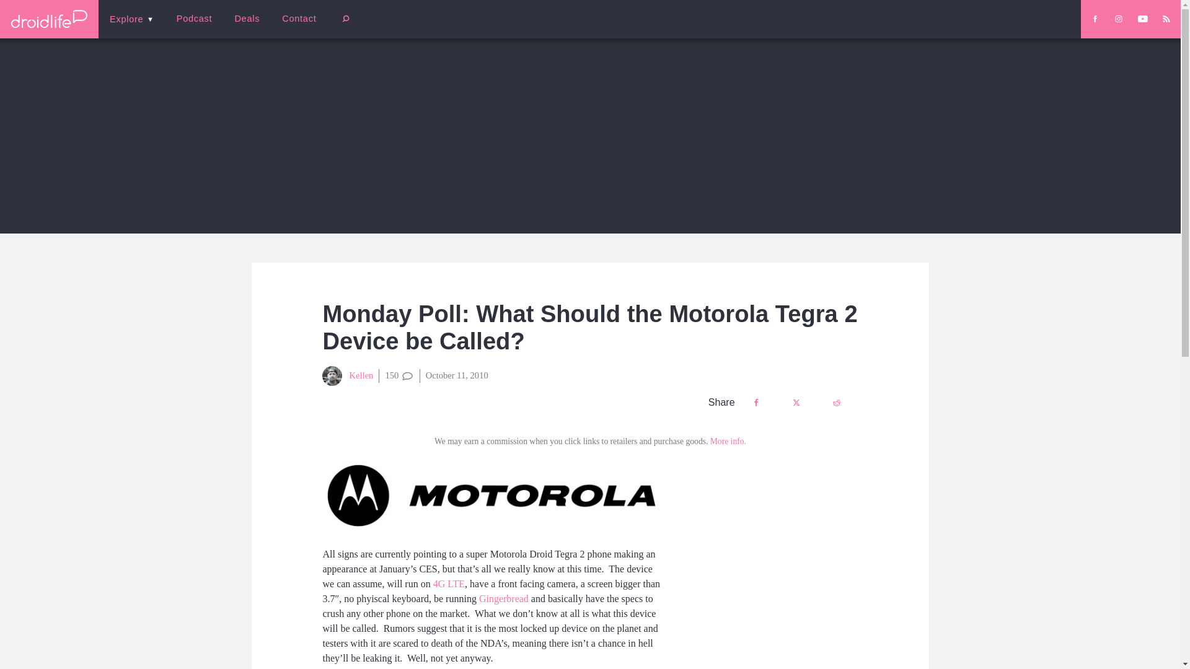 The image size is (1190, 669). I want to click on Explore, so click(131, 19).